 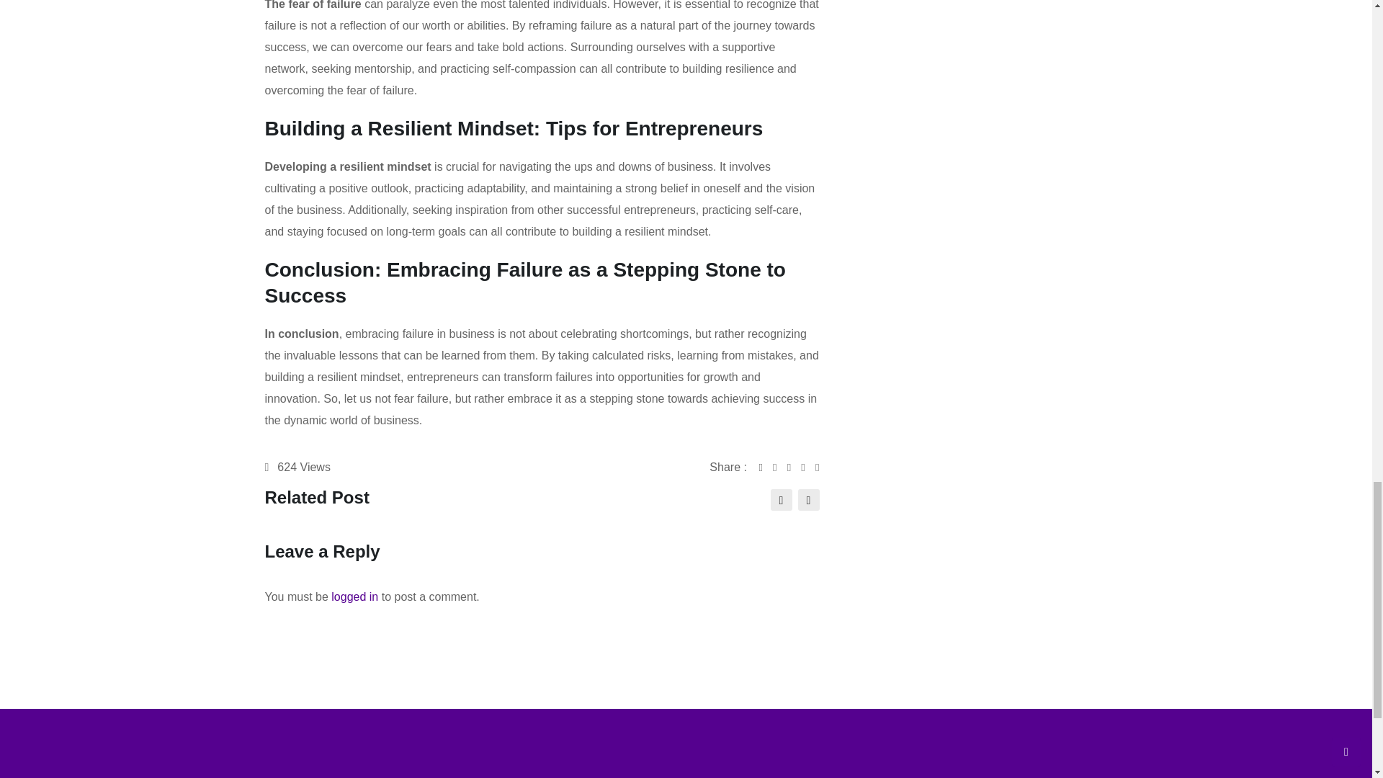 I want to click on Share via Email, so click(x=808, y=467).